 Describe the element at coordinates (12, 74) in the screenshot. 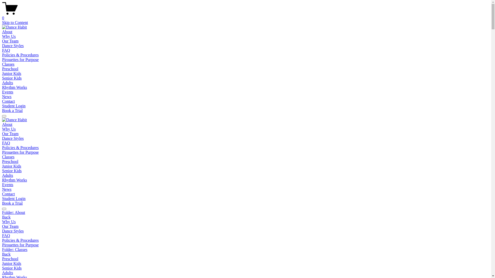

I see `Junior Kids` at that location.